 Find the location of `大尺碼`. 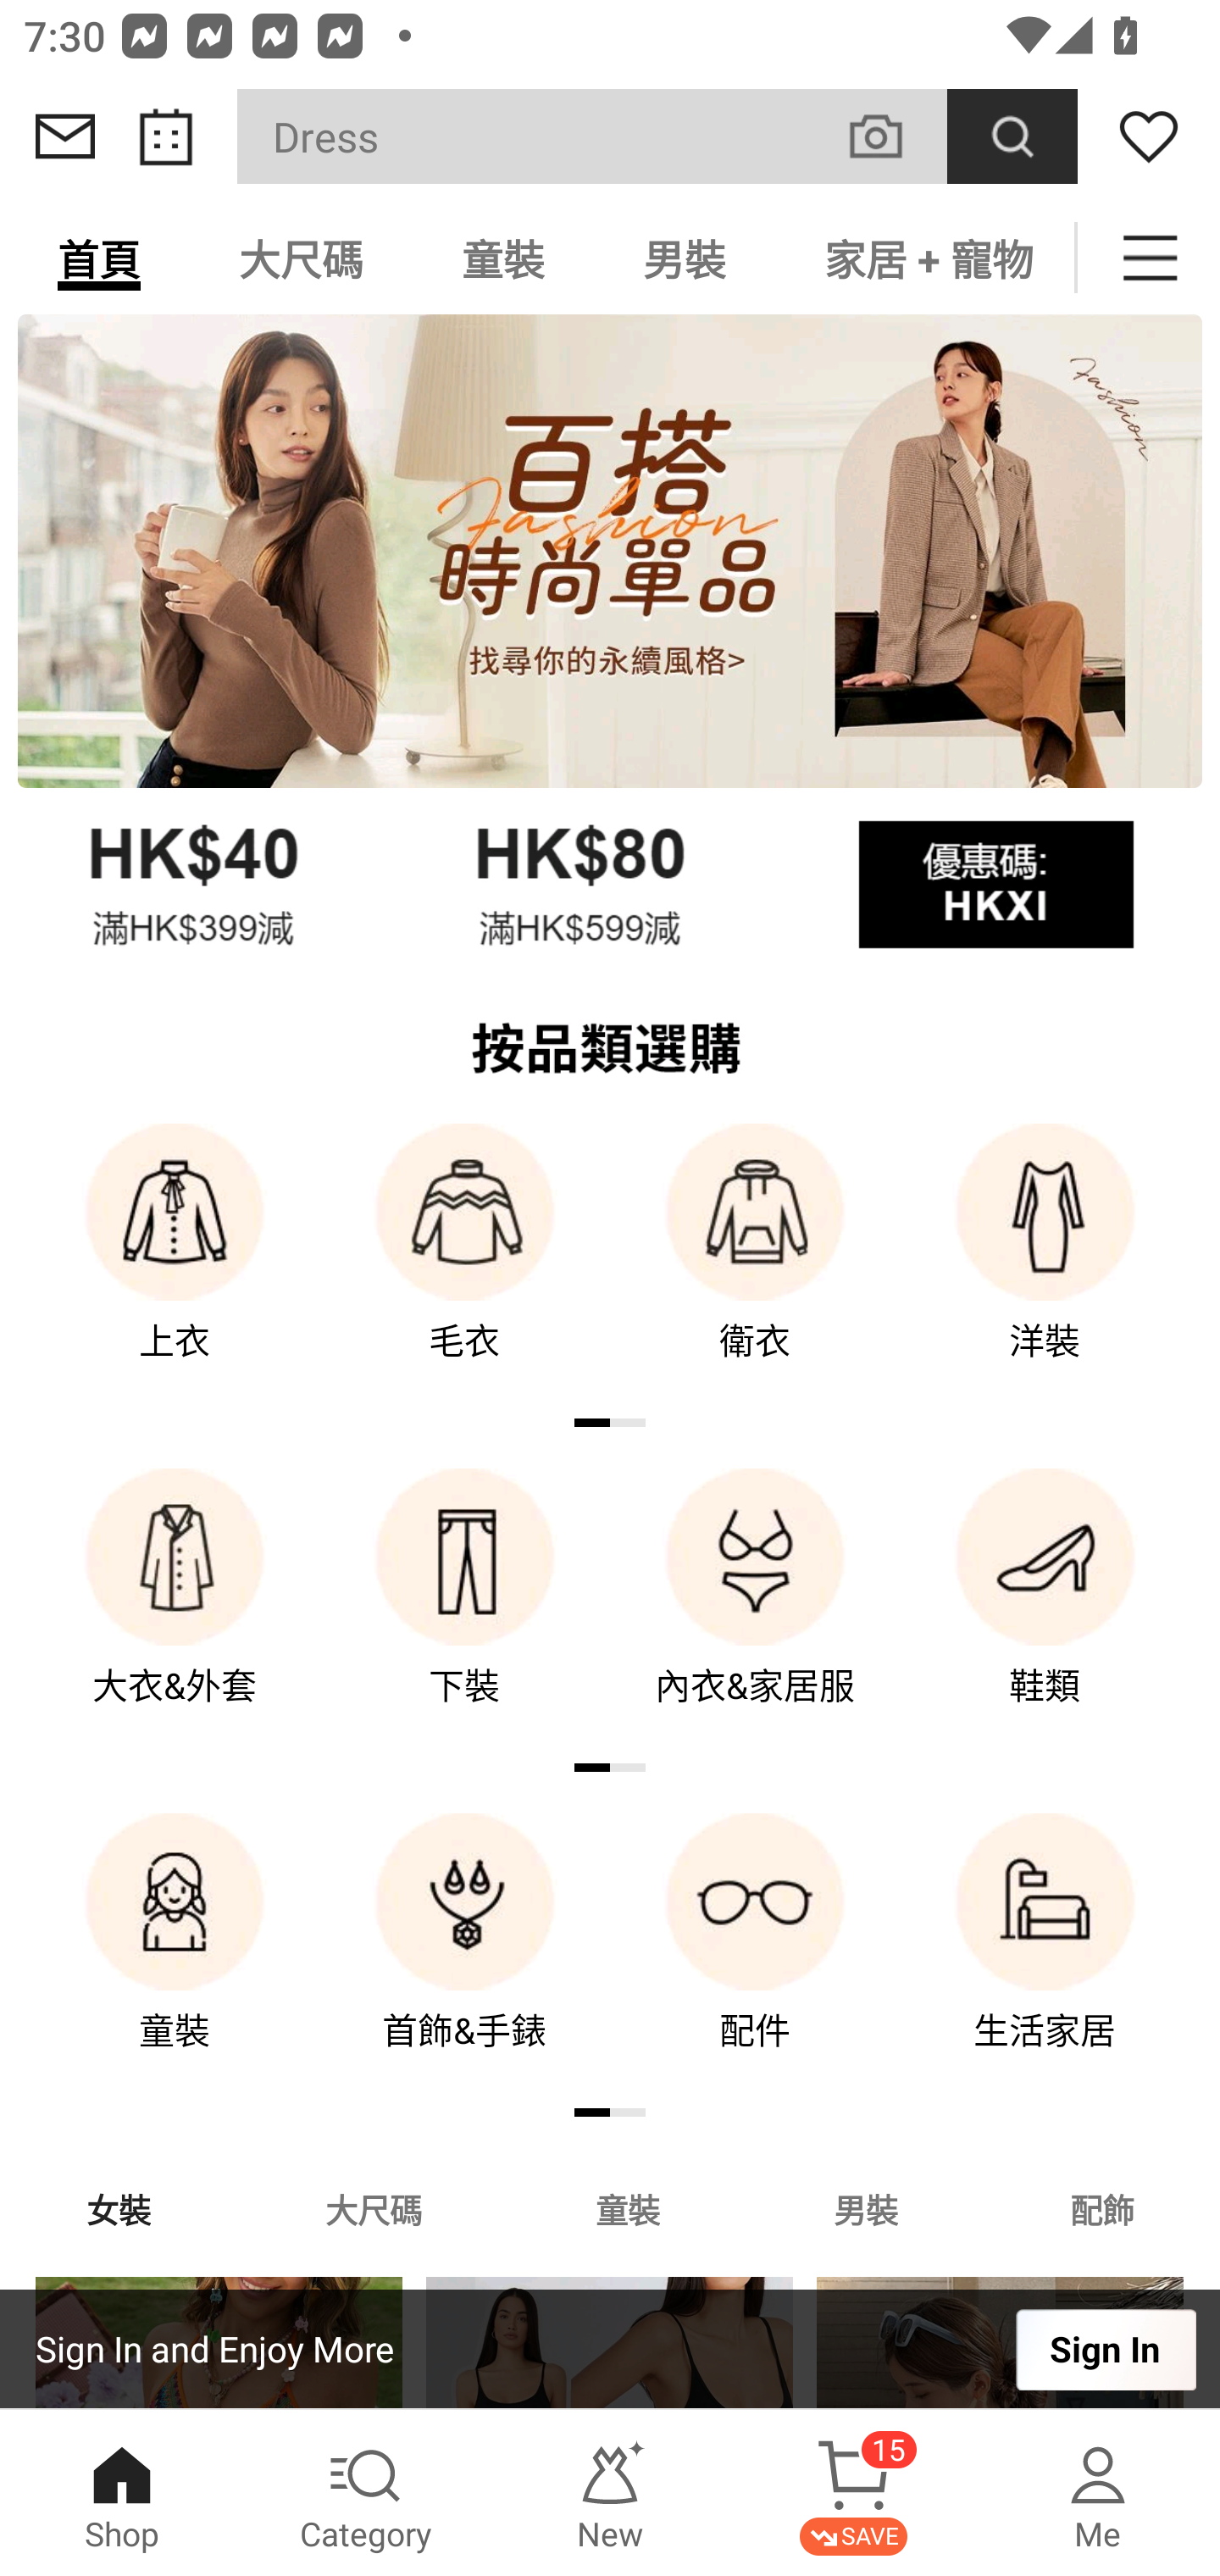

大尺碼 is located at coordinates (301, 258).